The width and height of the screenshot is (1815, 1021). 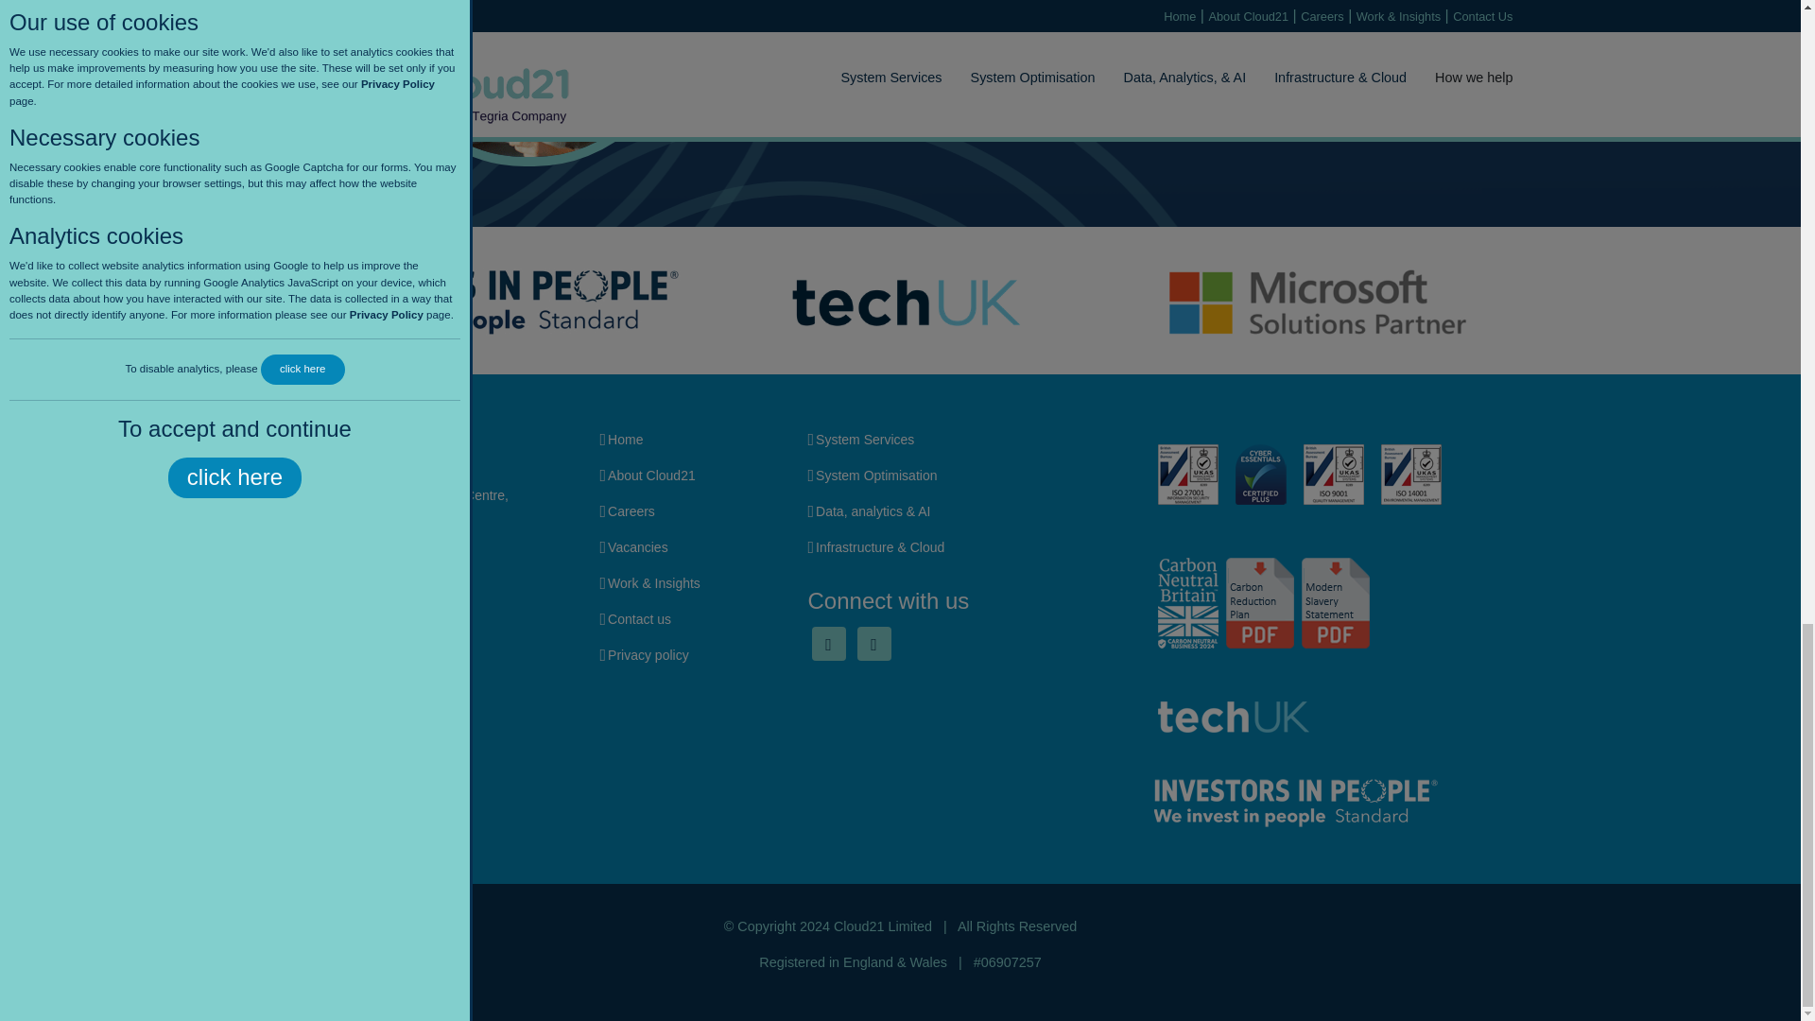 What do you see at coordinates (1295, 803) in the screenshot?
I see `Investors In People` at bounding box center [1295, 803].